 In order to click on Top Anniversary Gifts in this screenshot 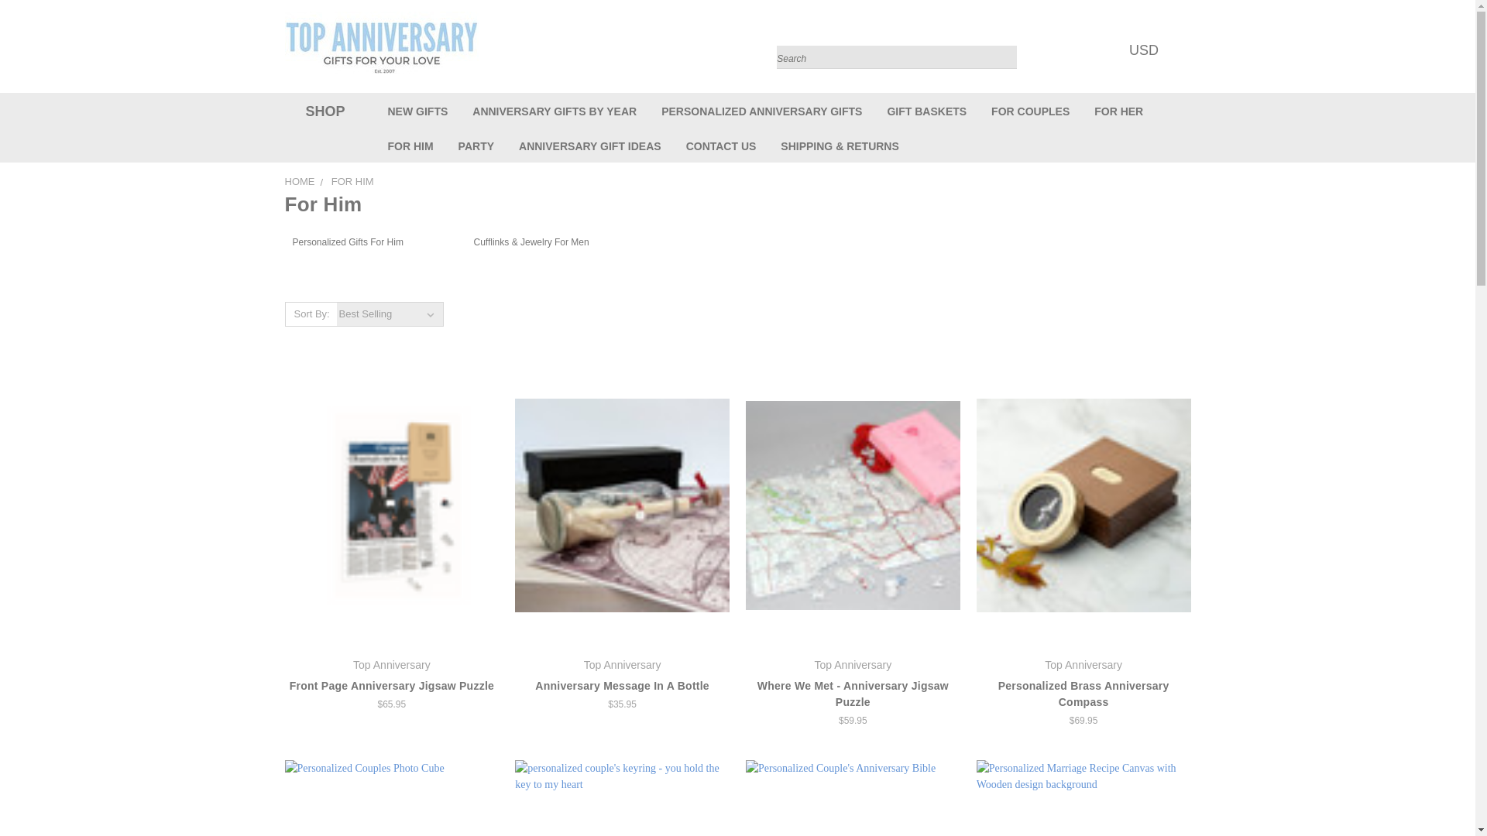, I will do `click(382, 46)`.